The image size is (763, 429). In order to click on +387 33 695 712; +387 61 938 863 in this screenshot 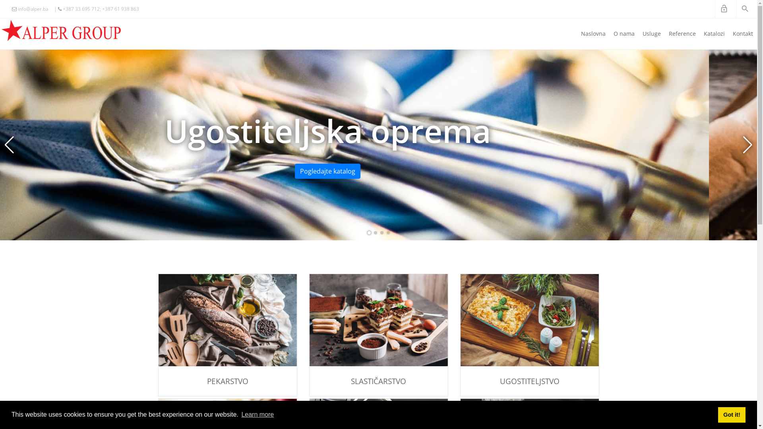, I will do `click(96, 9)`.